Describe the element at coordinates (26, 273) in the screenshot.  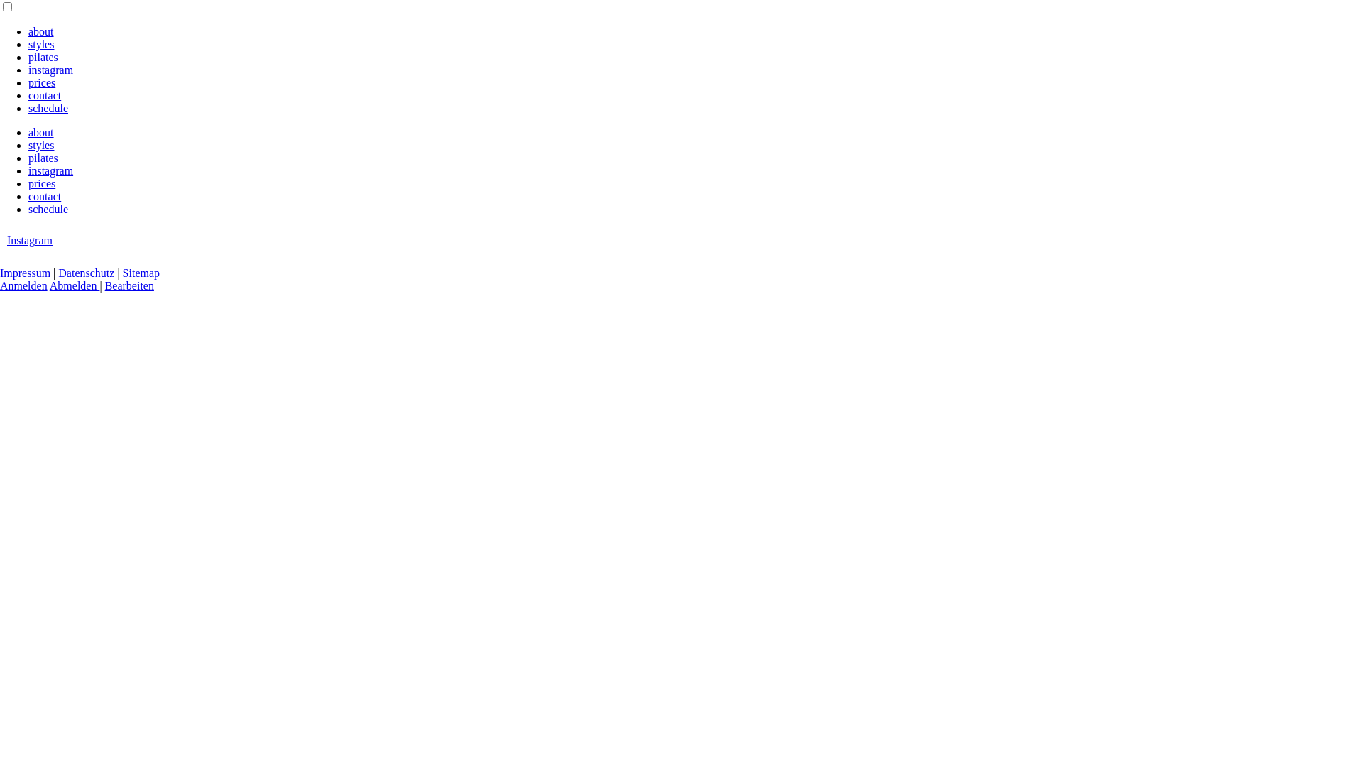
I see `Impressum` at that location.